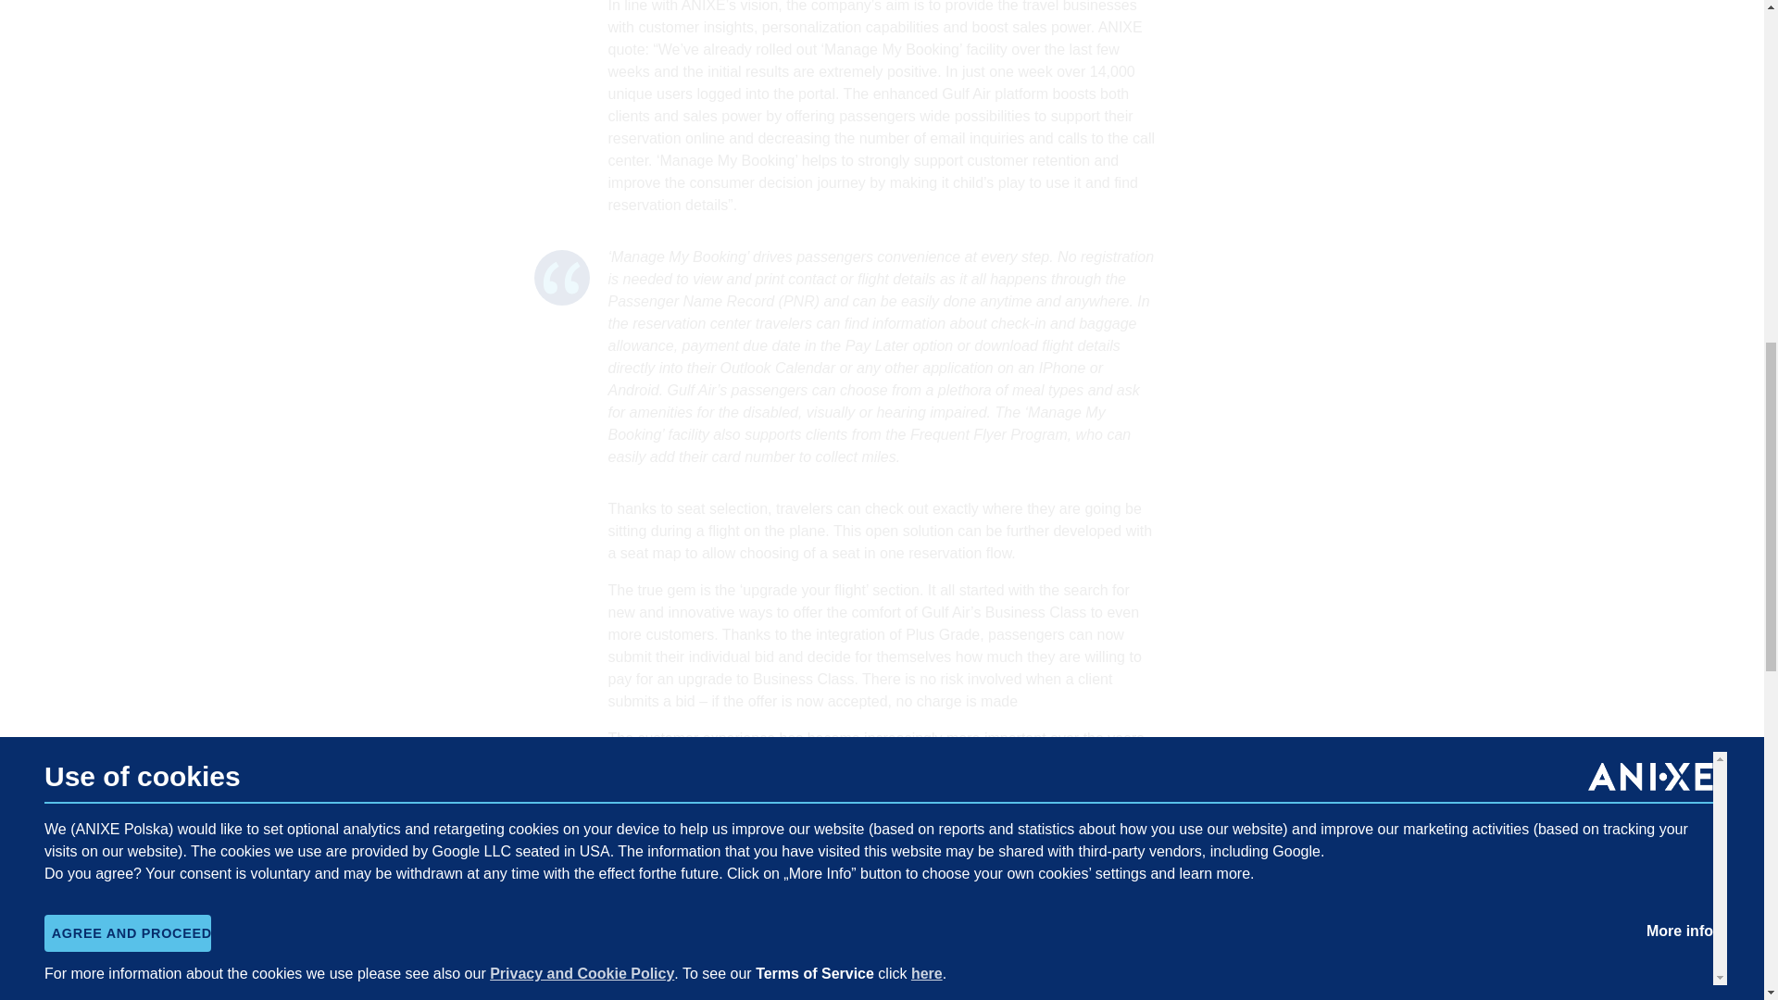 The width and height of the screenshot is (1778, 1000). I want to click on NEW FEATURES, so click(983, 993).